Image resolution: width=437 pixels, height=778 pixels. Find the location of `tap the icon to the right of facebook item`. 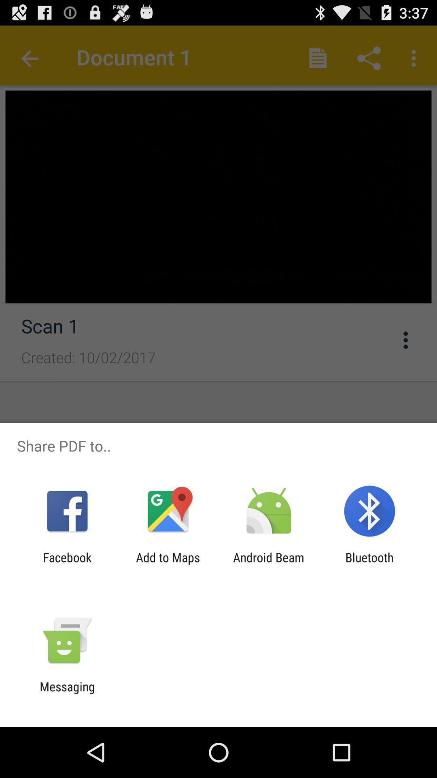

tap the icon to the right of facebook item is located at coordinates (168, 564).